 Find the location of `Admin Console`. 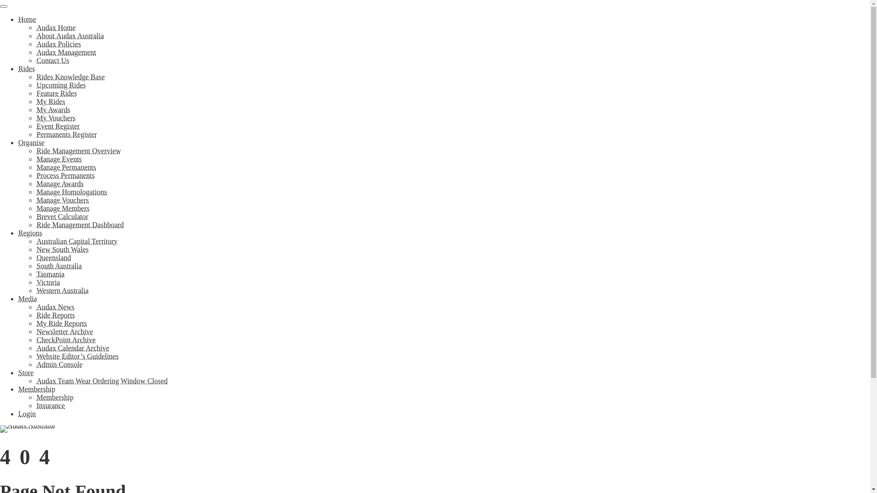

Admin Console is located at coordinates (59, 364).